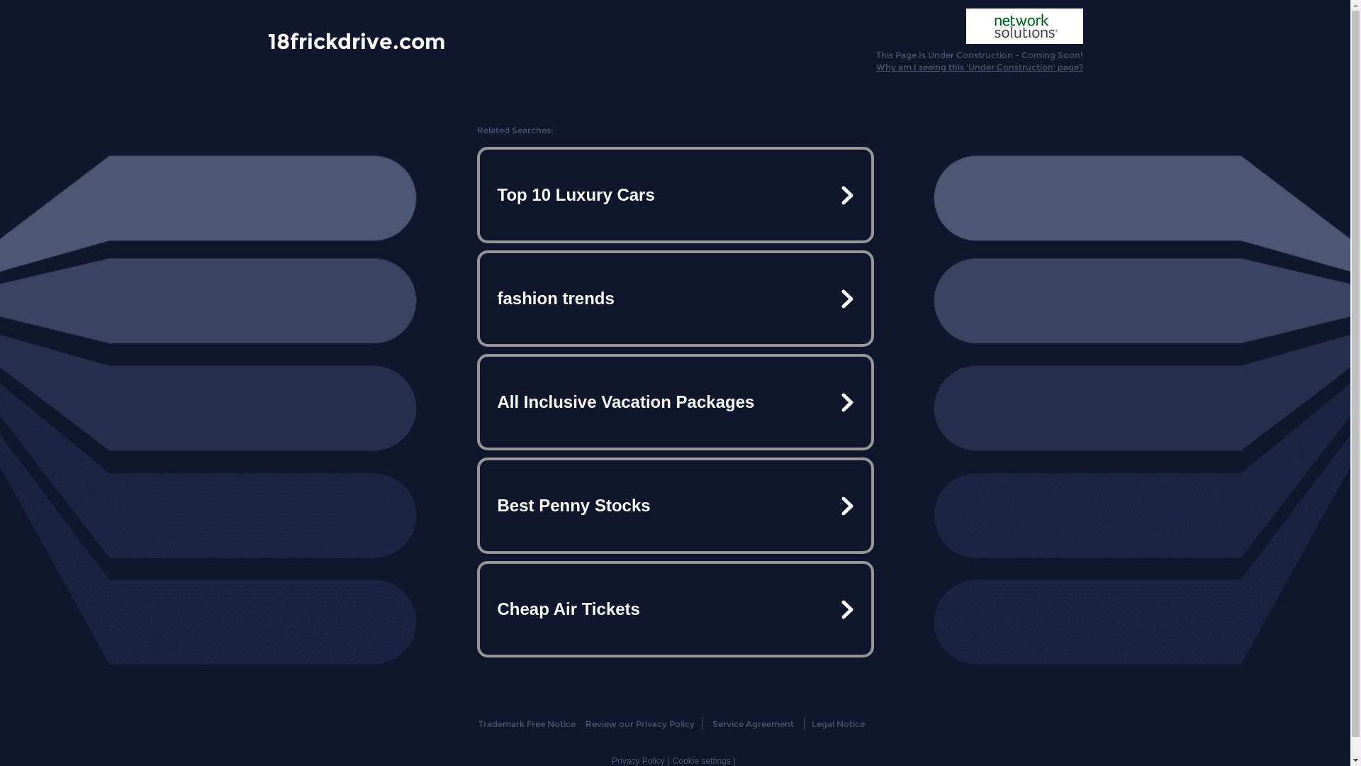 Image resolution: width=1361 pixels, height=766 pixels. I want to click on Best Penny Stocks, so click(675, 506).